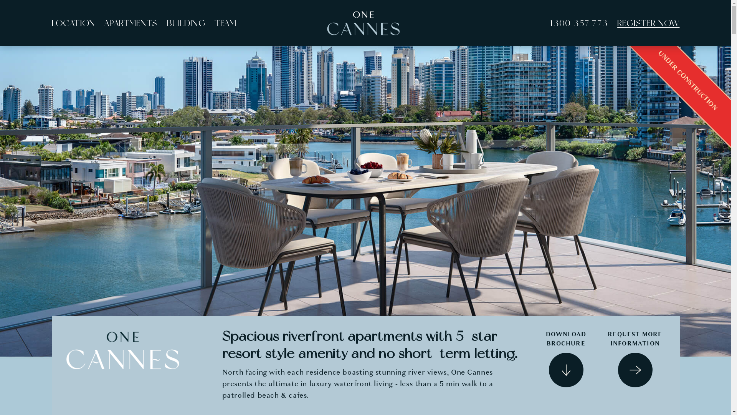 The image size is (737, 415). I want to click on 1300 357 773, so click(579, 23).